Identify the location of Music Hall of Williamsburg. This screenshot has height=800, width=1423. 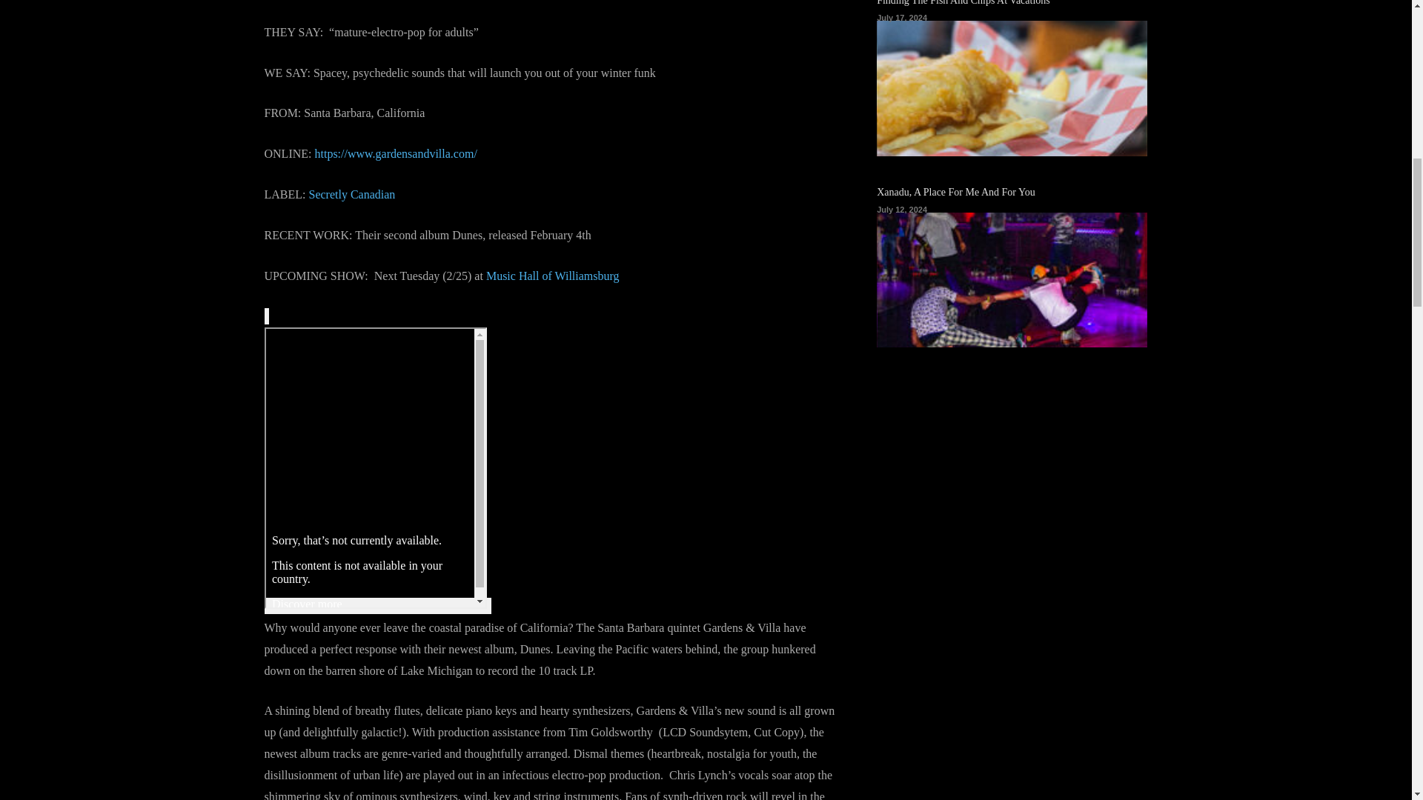
(553, 276).